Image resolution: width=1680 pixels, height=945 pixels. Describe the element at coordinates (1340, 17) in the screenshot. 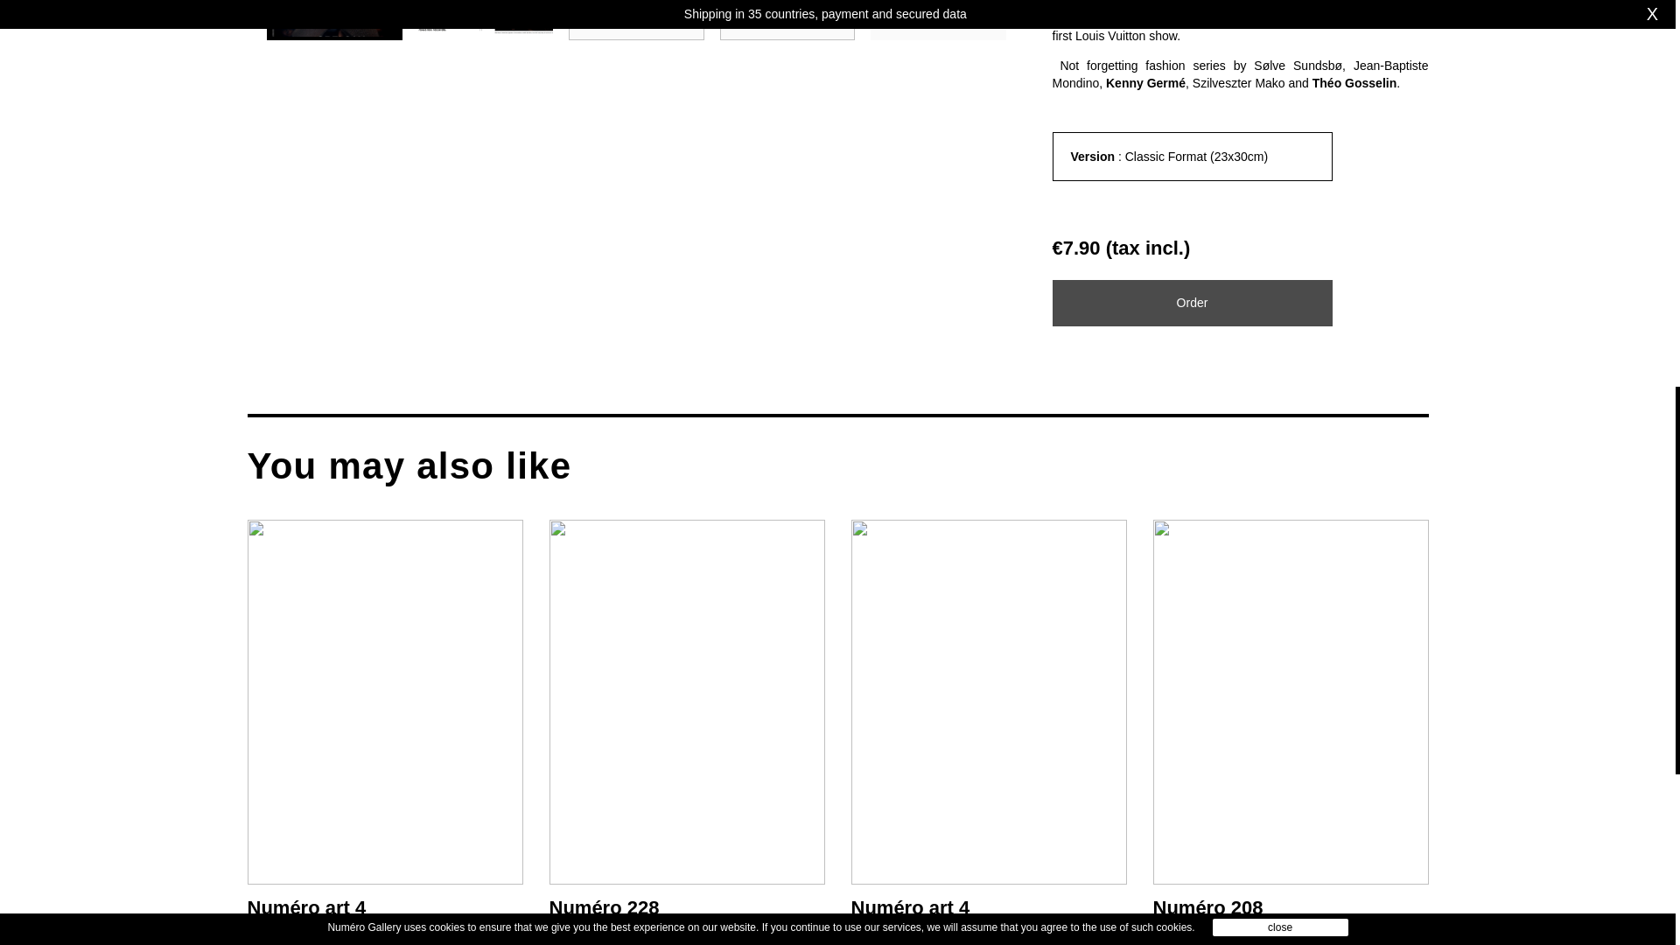

I see `Pharrell Williams` at that location.